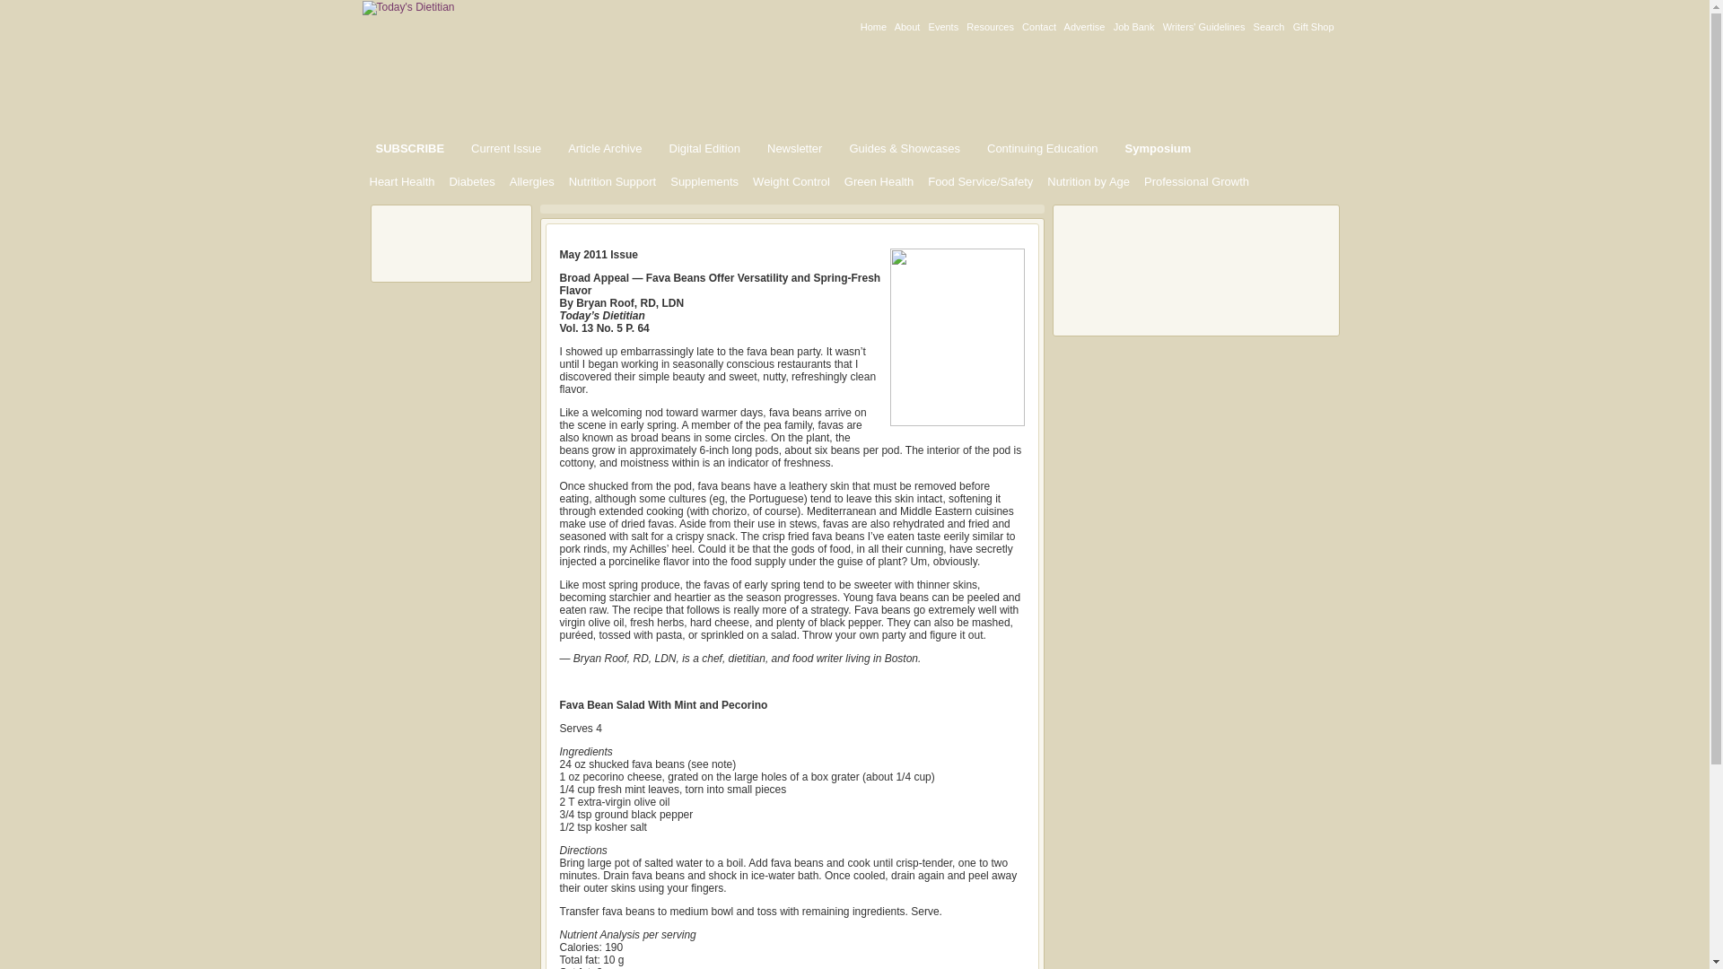 The width and height of the screenshot is (1723, 969). I want to click on Continuing Education, so click(1042, 148).